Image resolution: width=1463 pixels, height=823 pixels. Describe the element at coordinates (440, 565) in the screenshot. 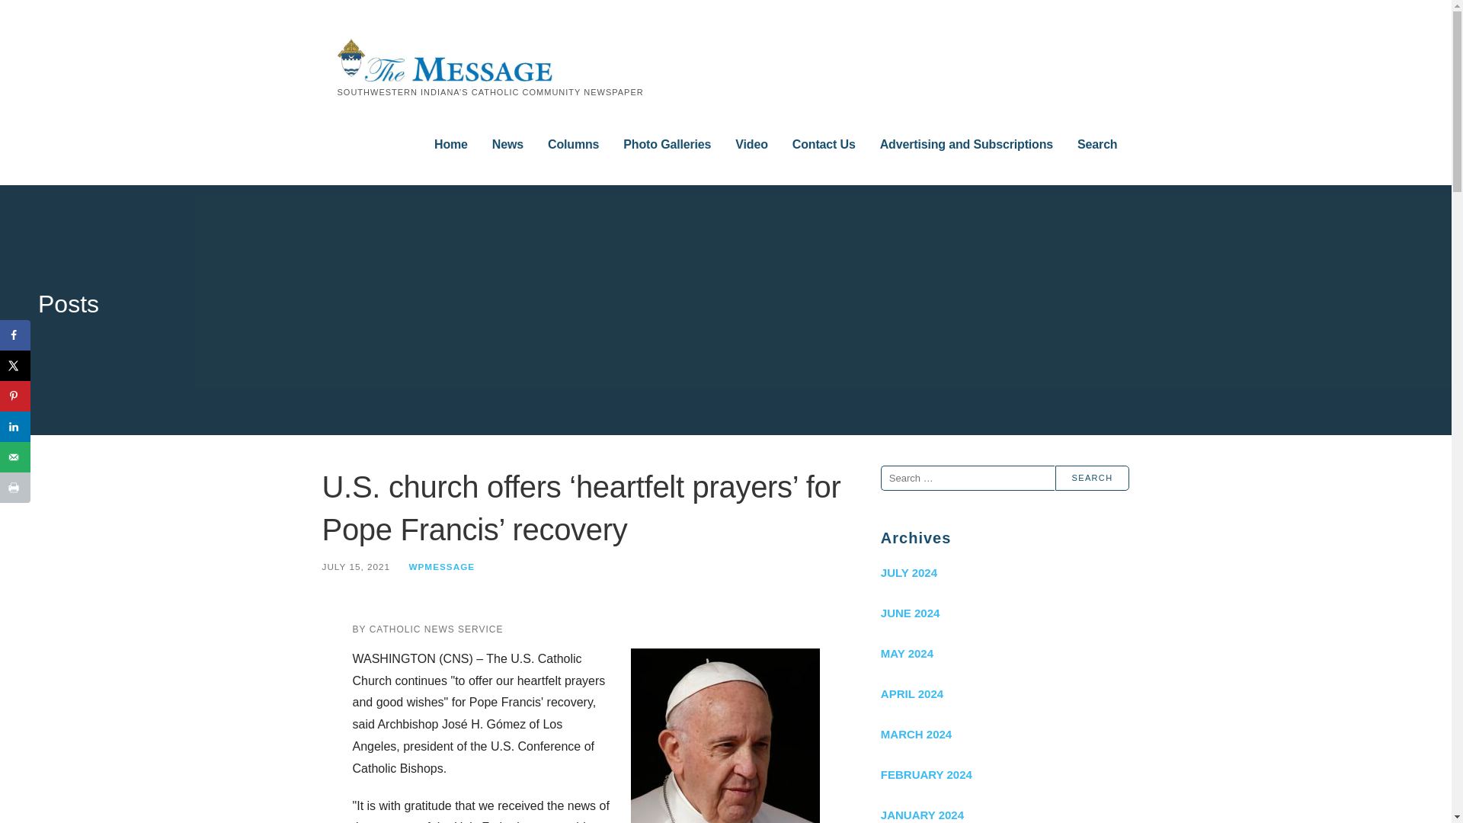

I see `WPMESSAGE` at that location.